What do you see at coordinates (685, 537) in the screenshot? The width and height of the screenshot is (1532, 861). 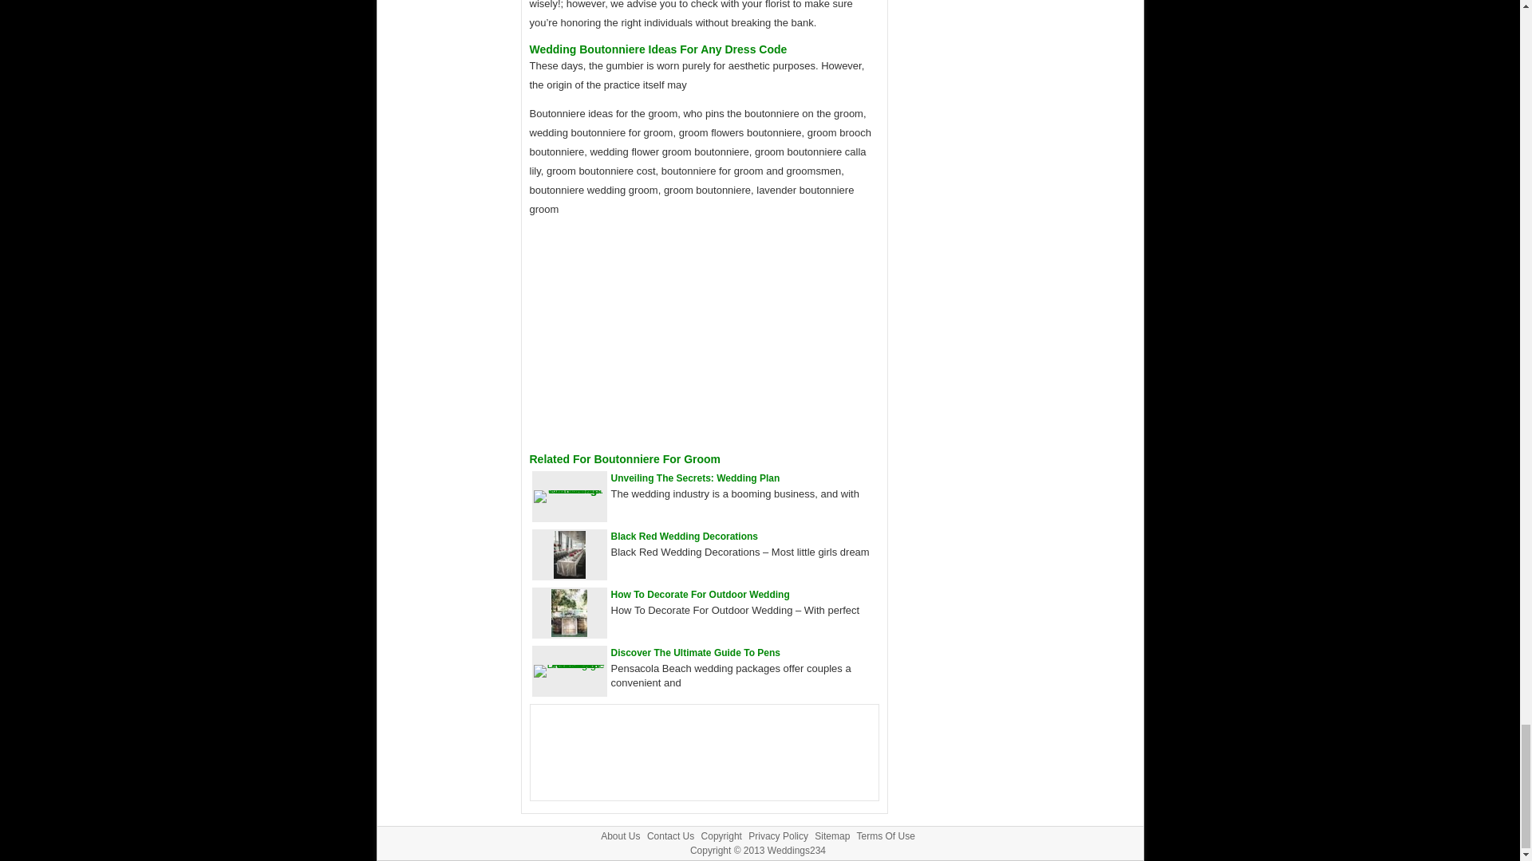 I see `Black Red Wedding Decorations` at bounding box center [685, 537].